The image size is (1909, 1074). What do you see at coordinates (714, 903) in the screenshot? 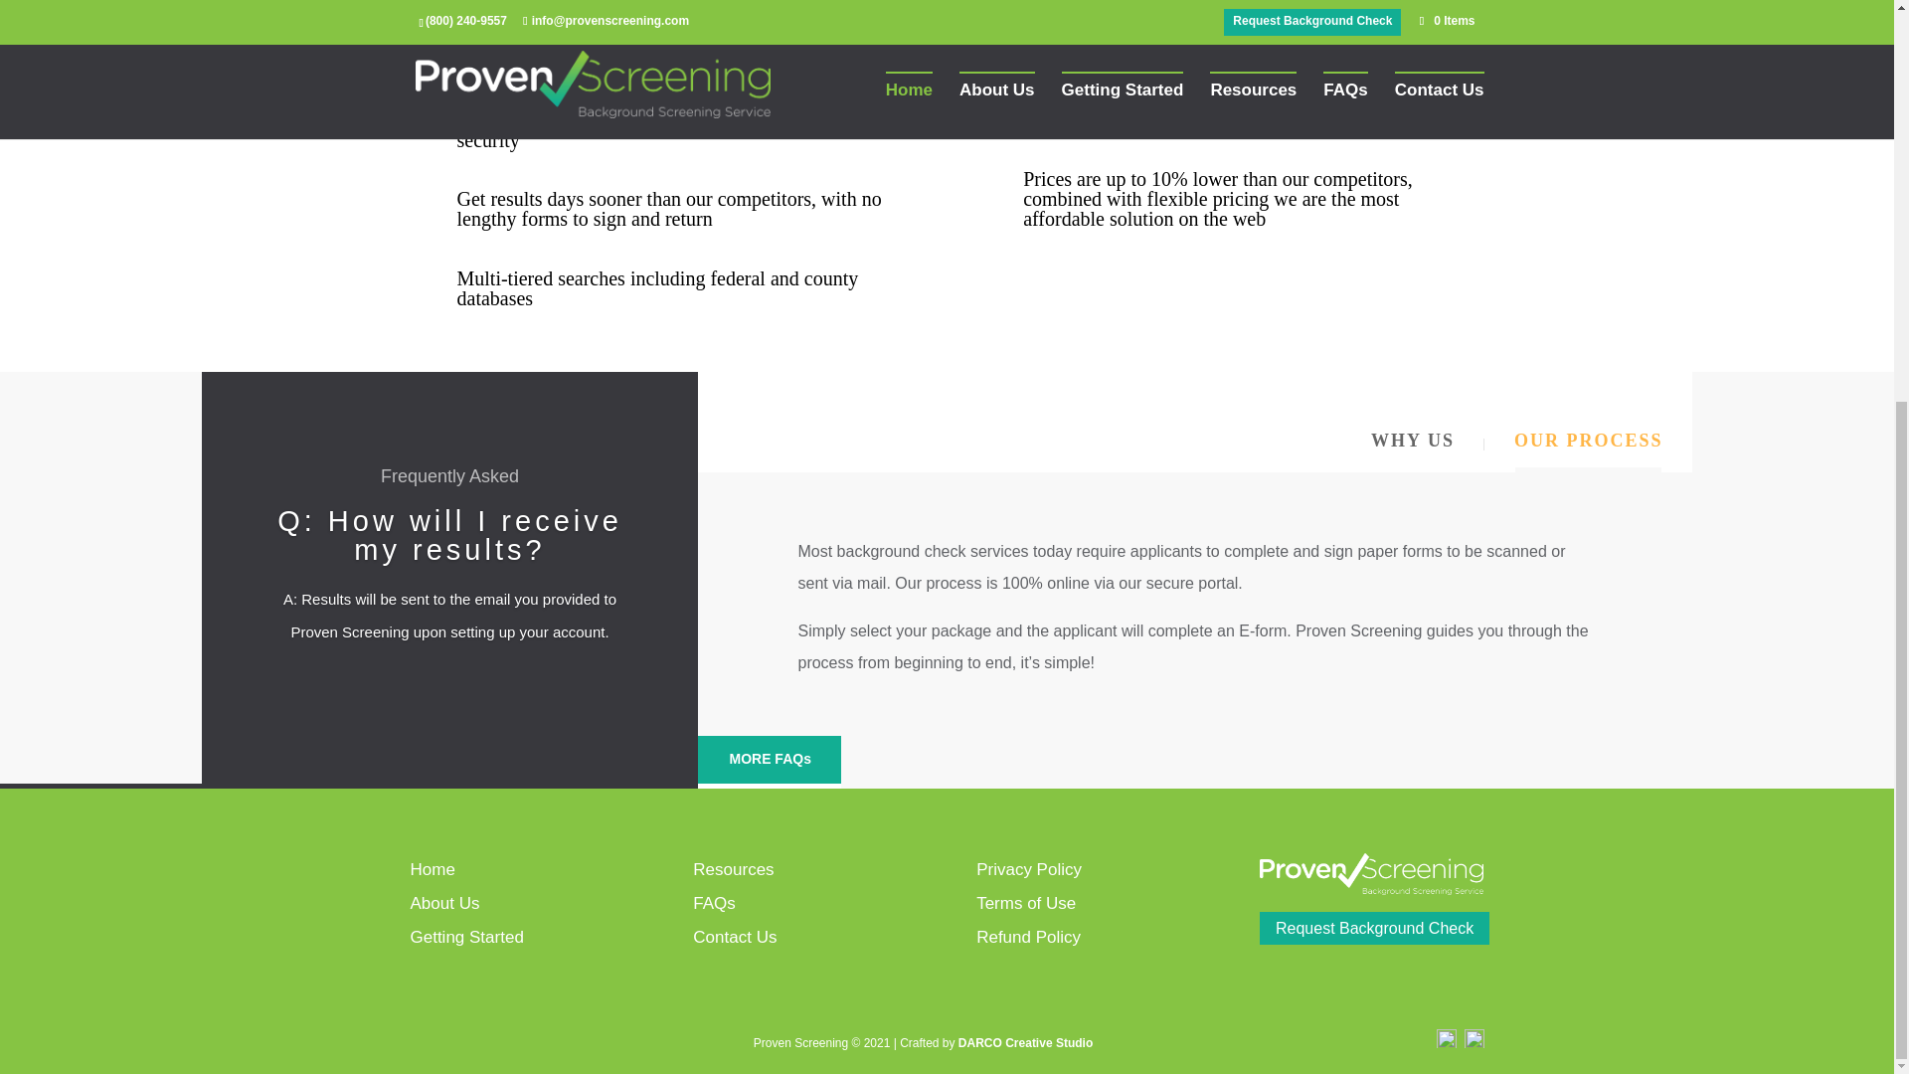
I see `FAQs` at bounding box center [714, 903].